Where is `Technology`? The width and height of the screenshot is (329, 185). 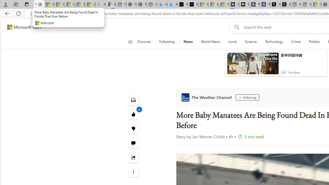
Technology is located at coordinates (274, 42).